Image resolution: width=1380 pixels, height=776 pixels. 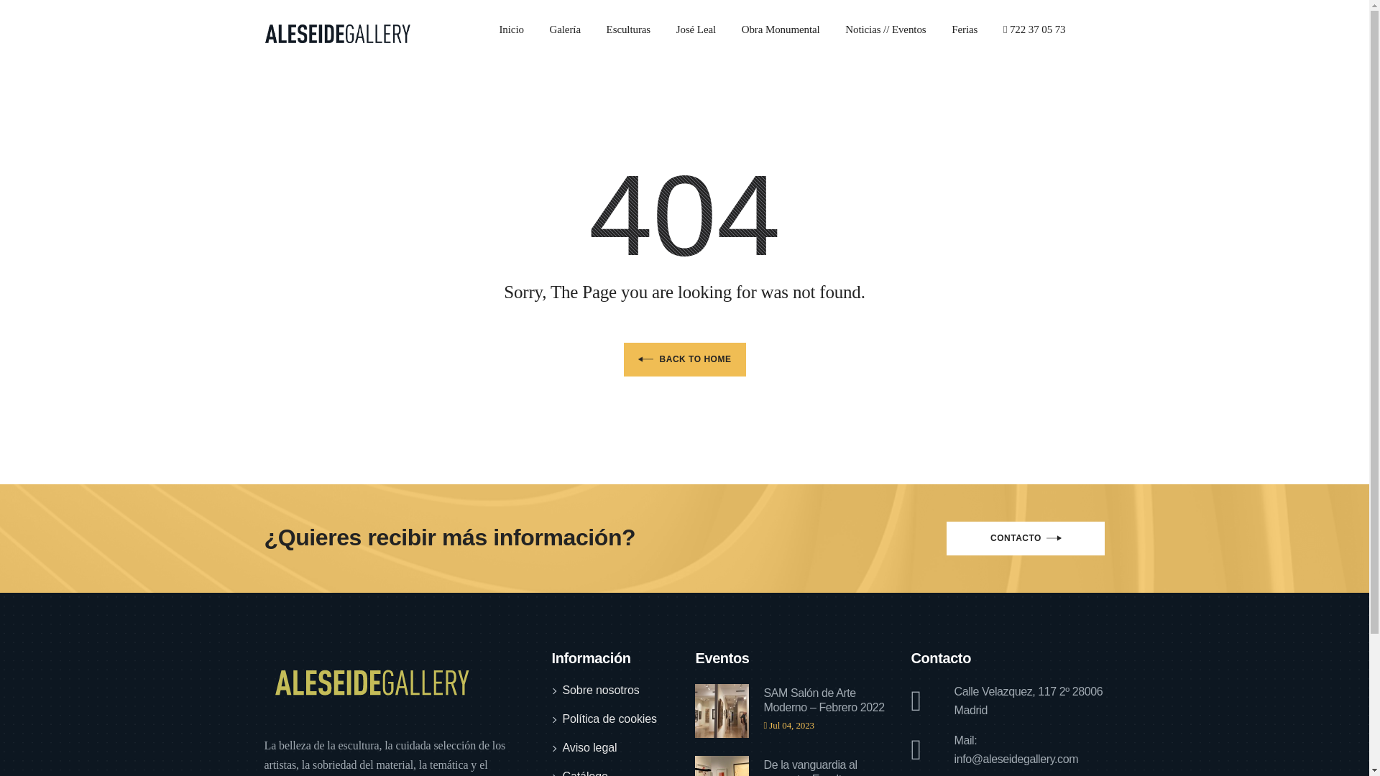 I want to click on Sobre nosotros, so click(x=599, y=691).